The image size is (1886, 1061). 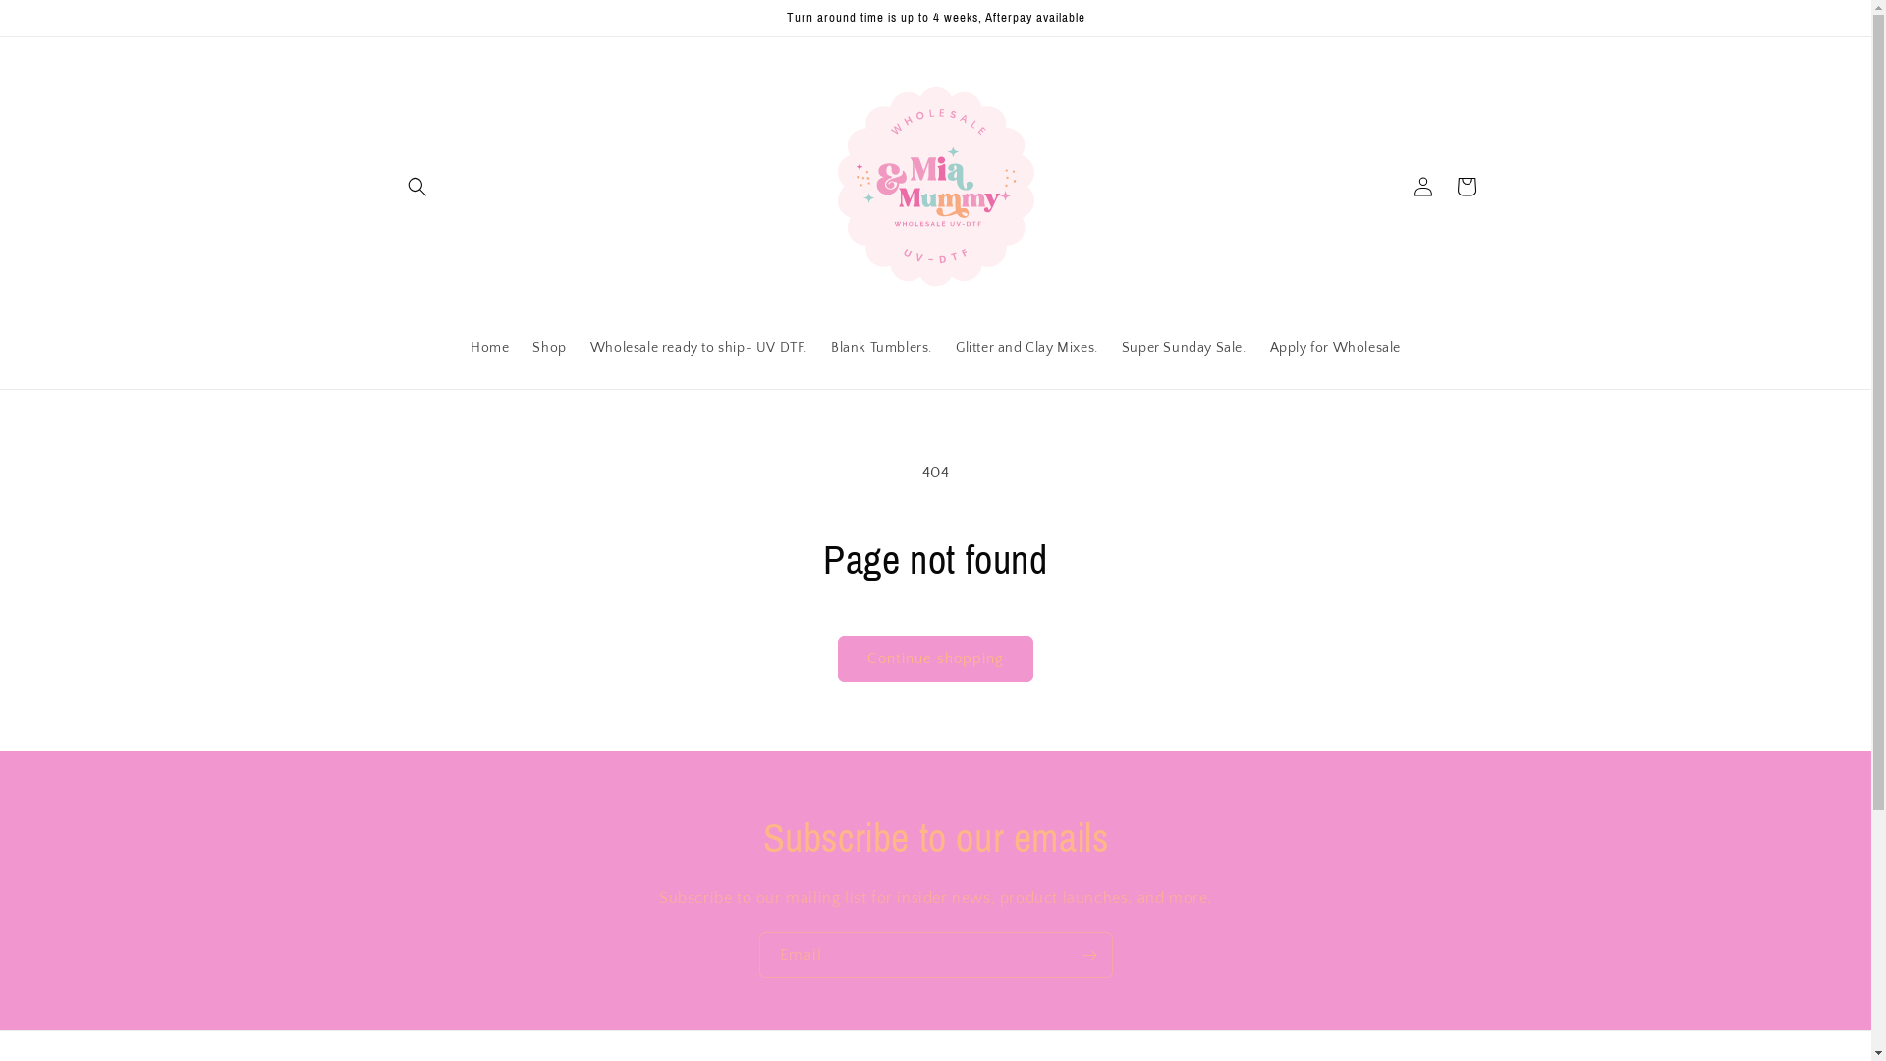 What do you see at coordinates (549, 348) in the screenshot?
I see `Shop` at bounding box center [549, 348].